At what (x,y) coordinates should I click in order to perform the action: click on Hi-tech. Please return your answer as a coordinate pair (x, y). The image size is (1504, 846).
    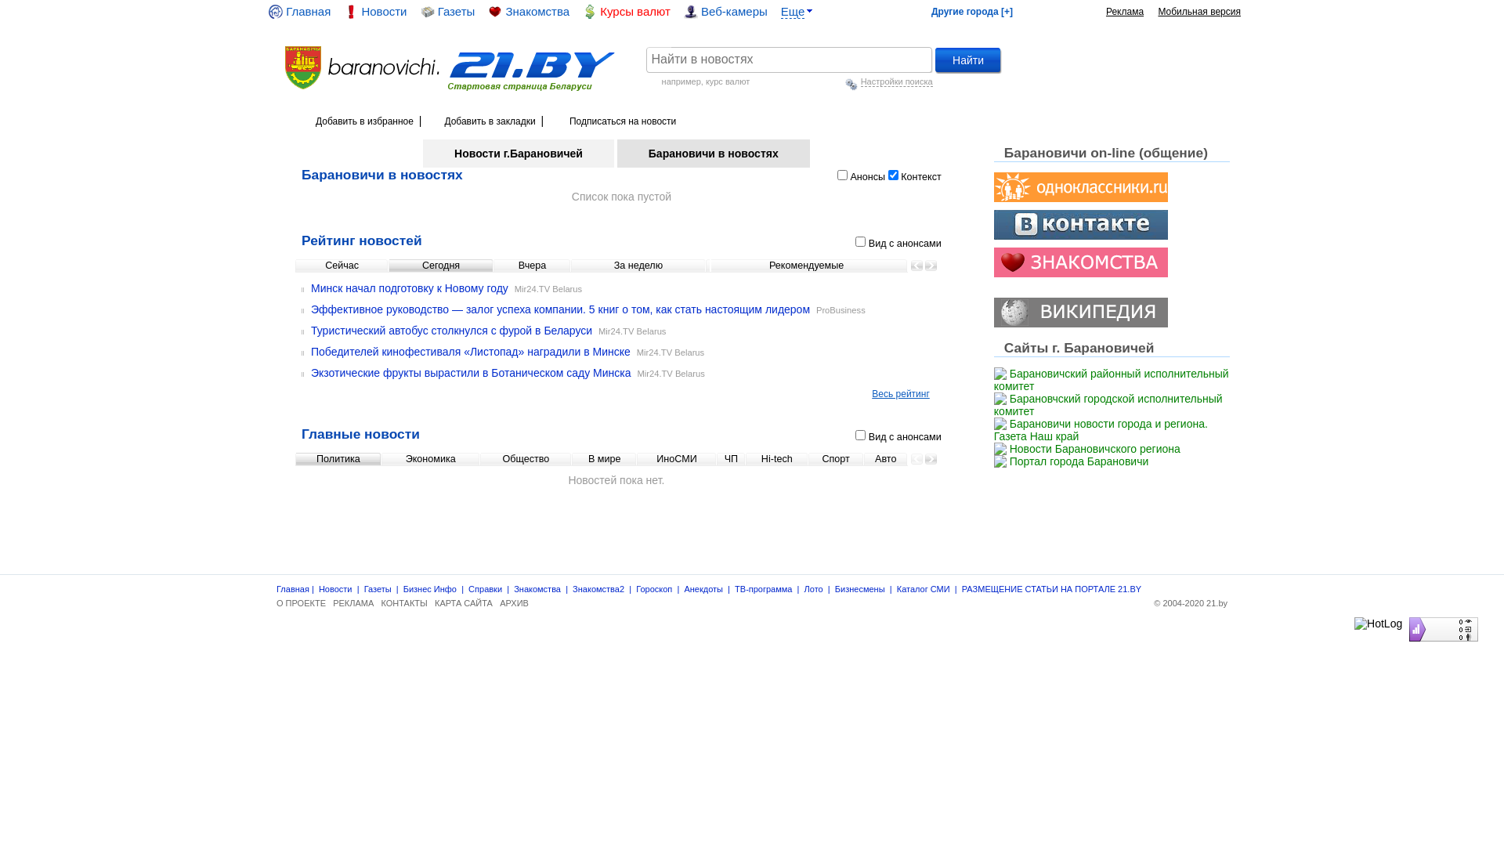
    Looking at the image, I should click on (777, 459).